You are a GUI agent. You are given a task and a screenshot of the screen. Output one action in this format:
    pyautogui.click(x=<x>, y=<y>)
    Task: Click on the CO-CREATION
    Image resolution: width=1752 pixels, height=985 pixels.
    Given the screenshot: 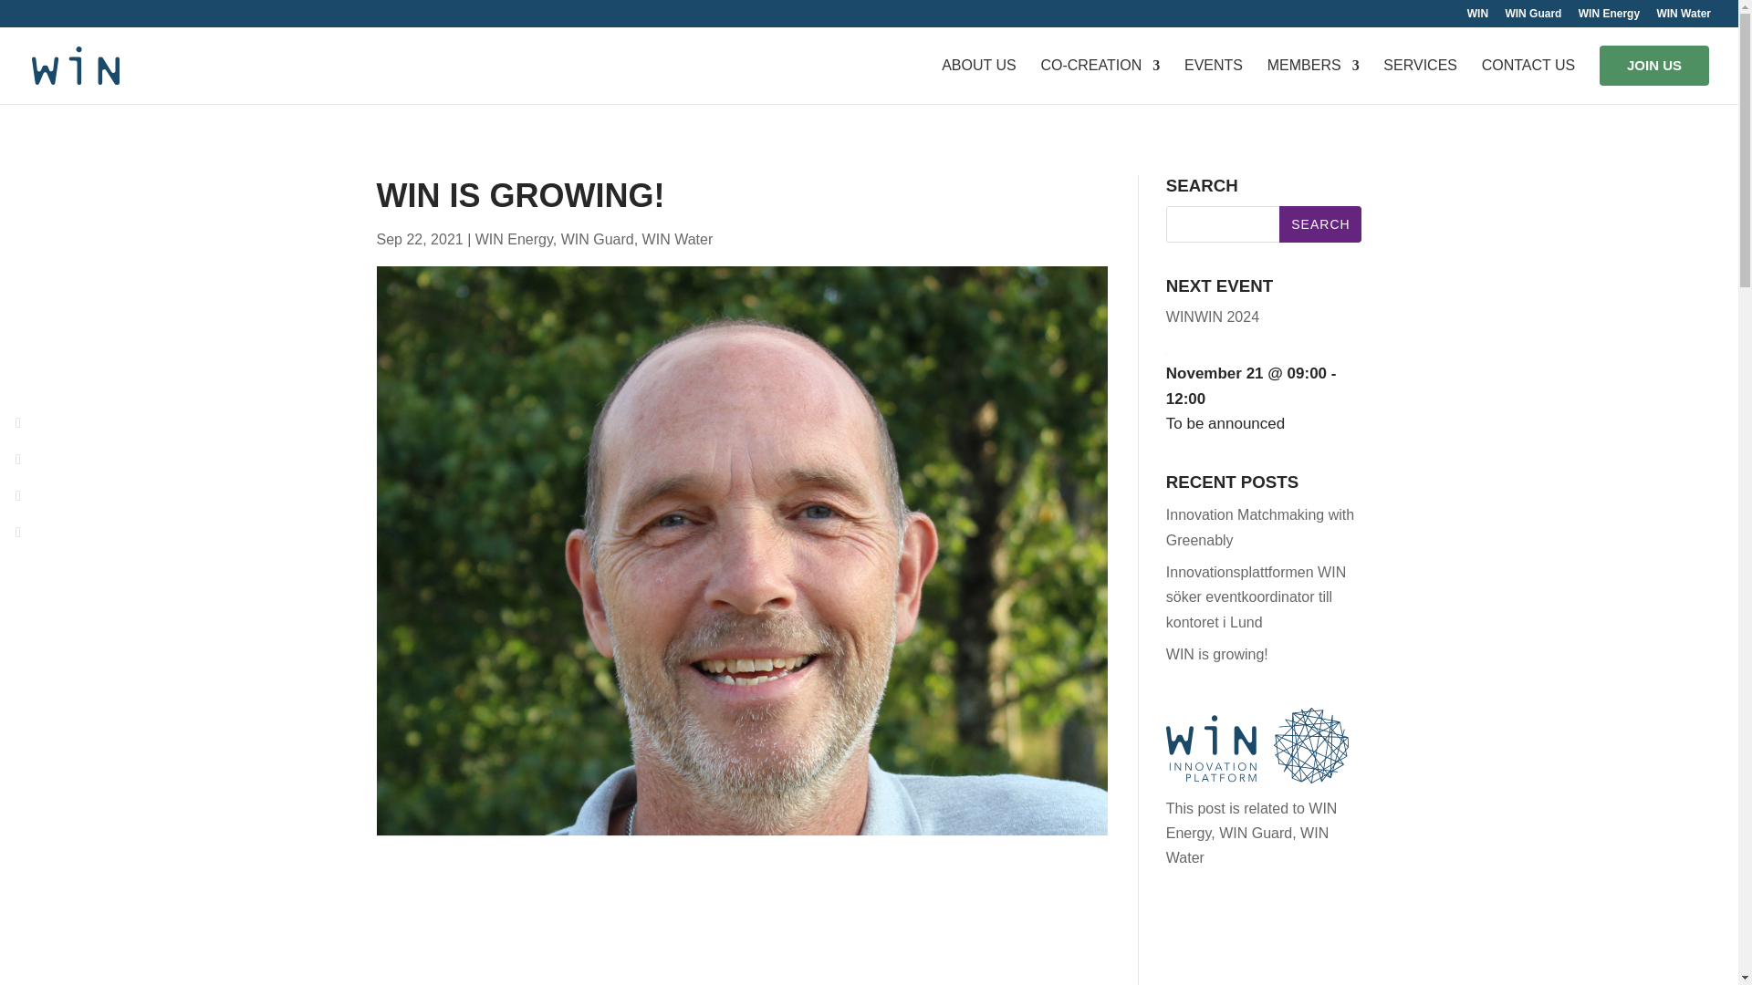 What is the action you would take?
    pyautogui.click(x=1100, y=81)
    